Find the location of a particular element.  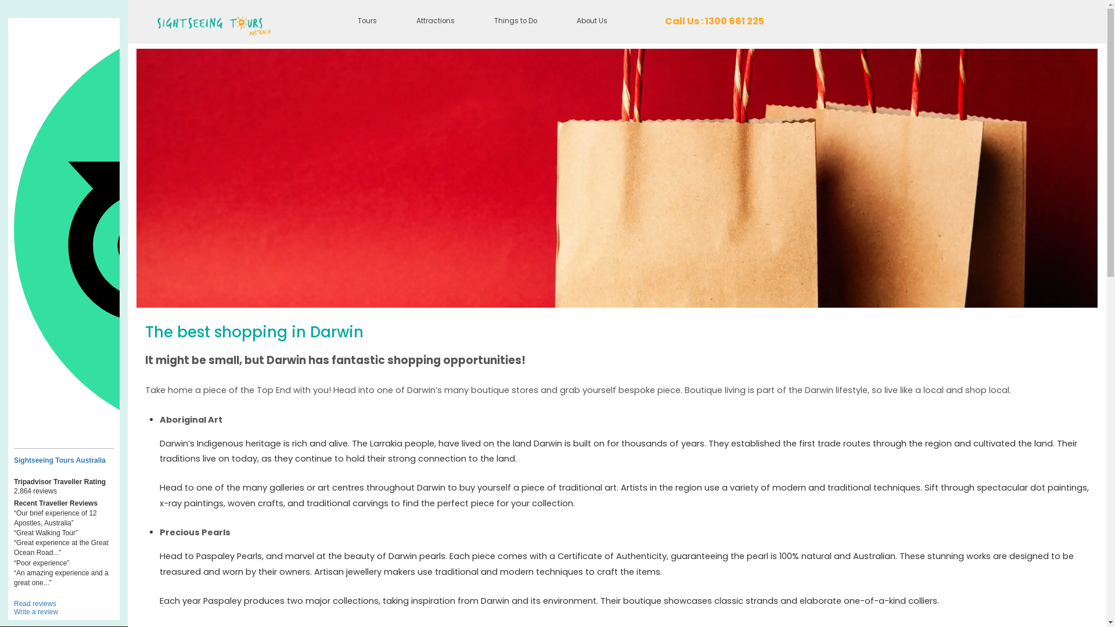

Call Us : 1300 661 225 is located at coordinates (714, 22).